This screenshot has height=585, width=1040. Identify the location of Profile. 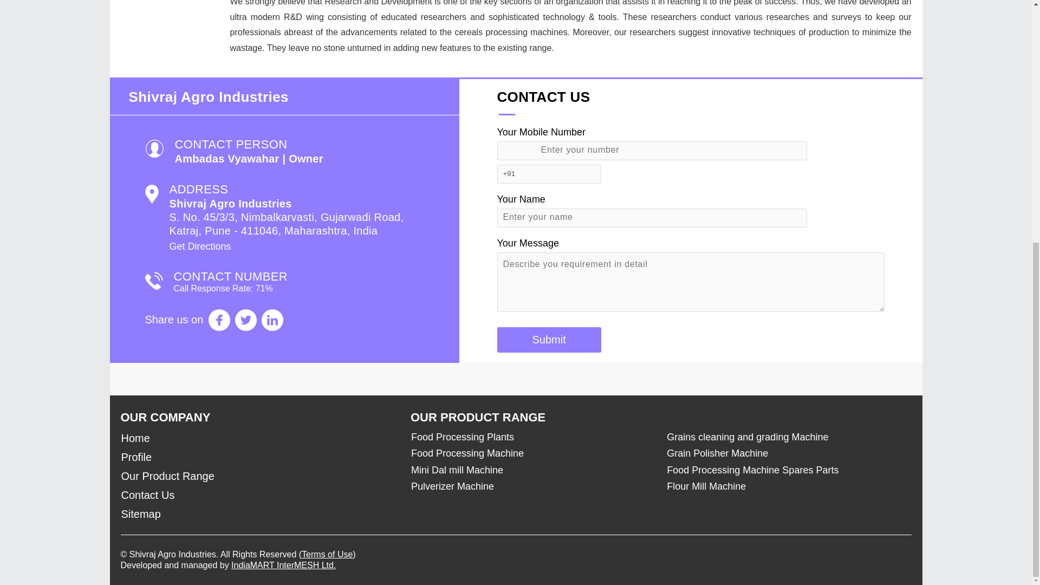
(259, 457).